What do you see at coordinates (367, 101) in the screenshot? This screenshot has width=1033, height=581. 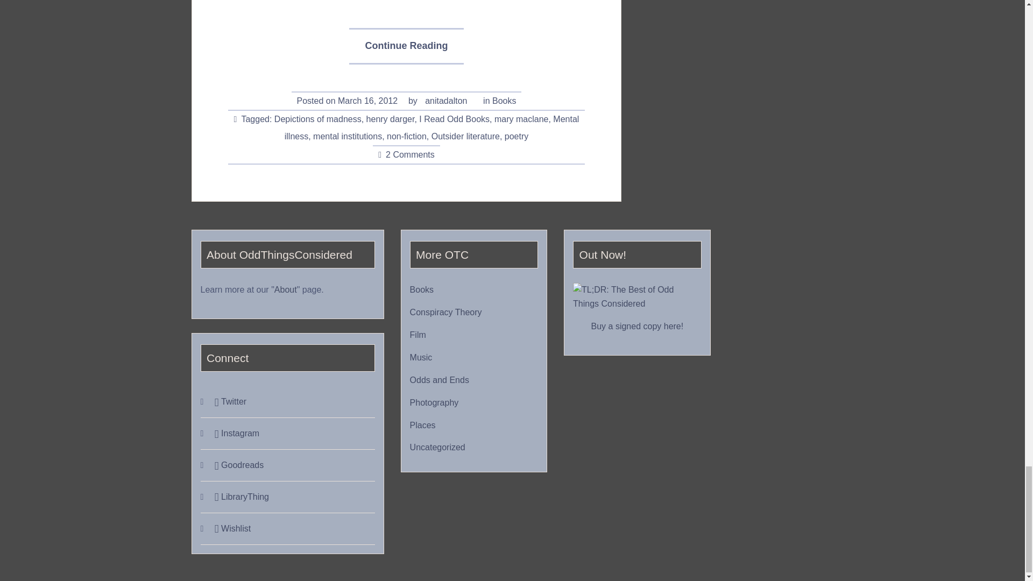 I see `March 16, 2012` at bounding box center [367, 101].